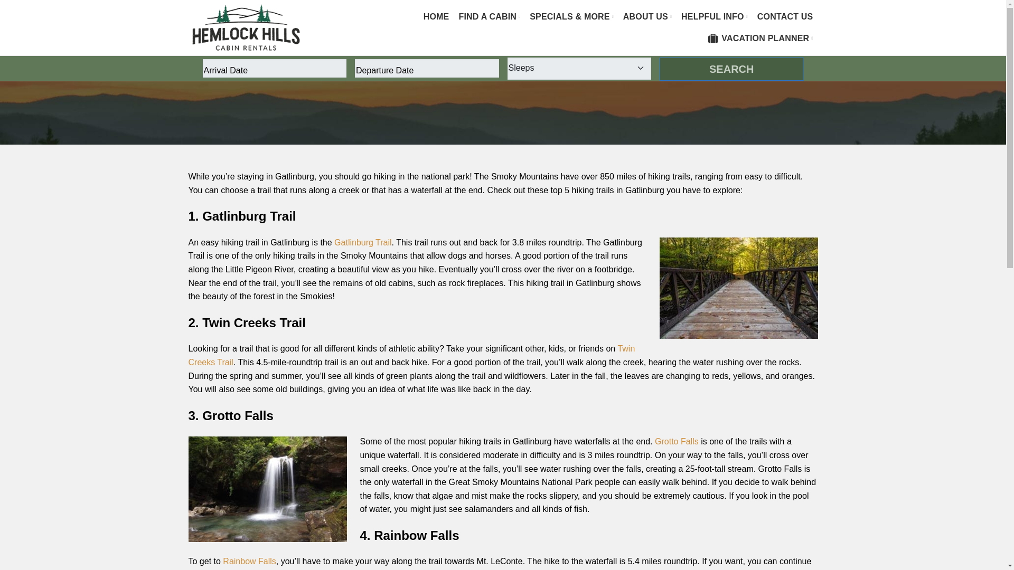 The width and height of the screenshot is (1014, 570). What do you see at coordinates (489, 16) in the screenshot?
I see `FIND A CABIN` at bounding box center [489, 16].